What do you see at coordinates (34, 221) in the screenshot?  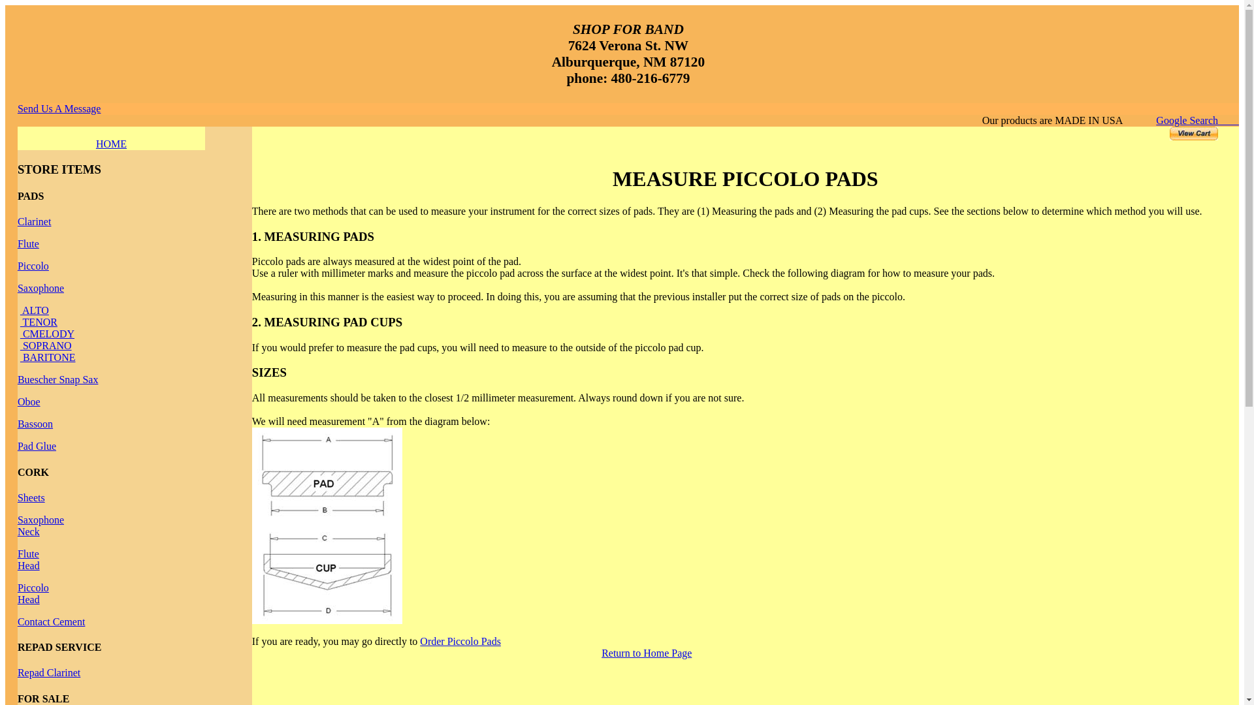 I see `Clarinet` at bounding box center [34, 221].